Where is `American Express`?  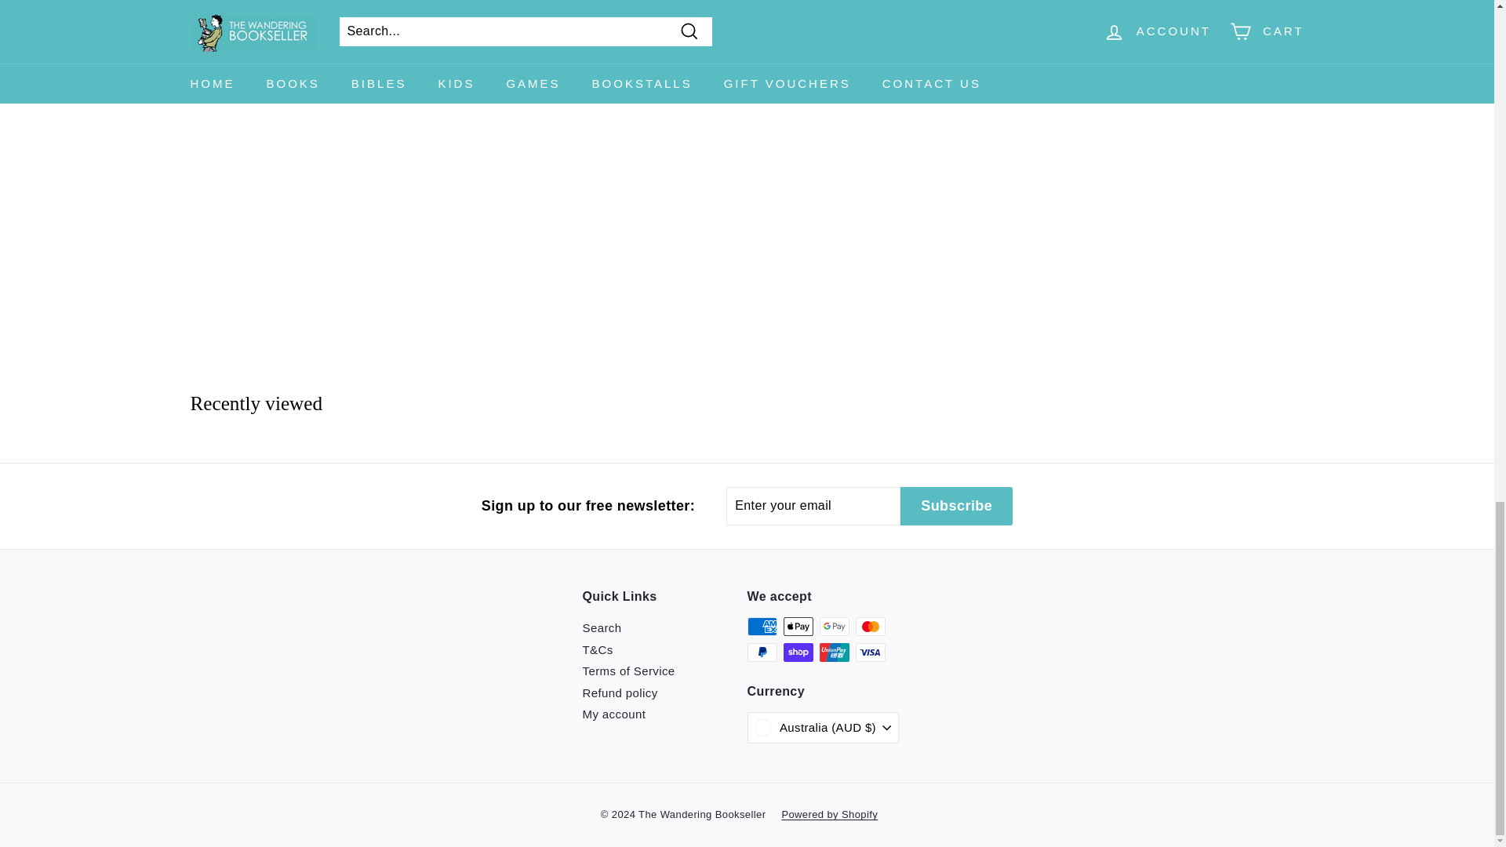 American Express is located at coordinates (762, 627).